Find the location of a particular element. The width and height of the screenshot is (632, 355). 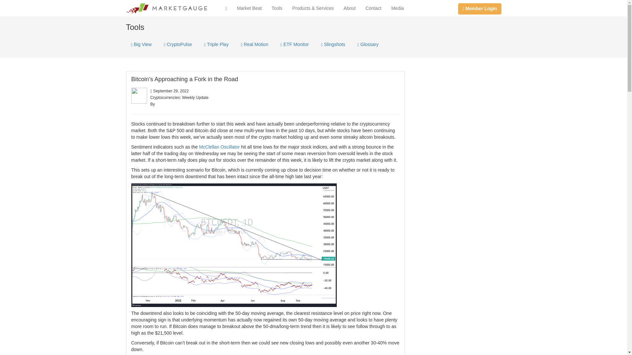

Real Motion is located at coordinates (254, 44).